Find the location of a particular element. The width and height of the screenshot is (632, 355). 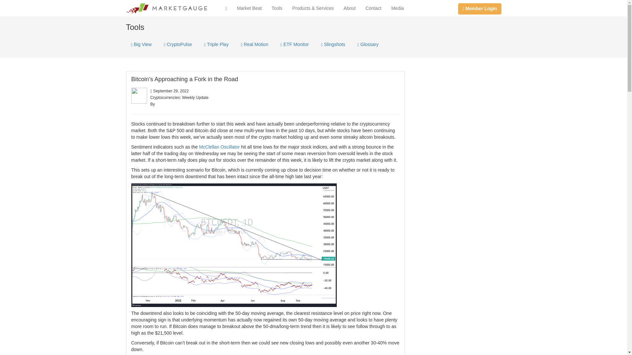

Real Motion is located at coordinates (254, 44).